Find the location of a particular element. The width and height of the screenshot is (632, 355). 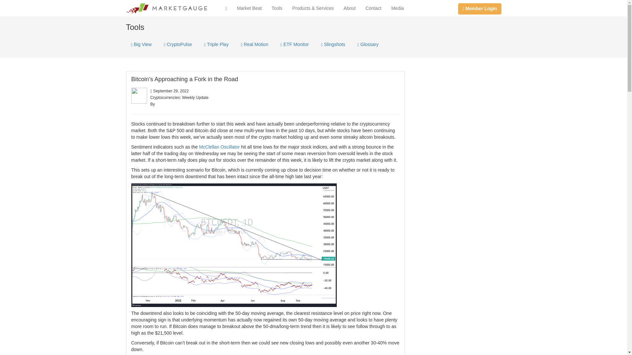

Real Motion is located at coordinates (254, 44).